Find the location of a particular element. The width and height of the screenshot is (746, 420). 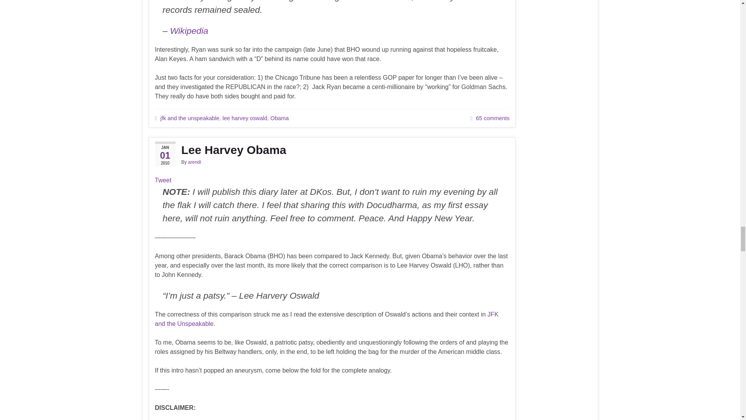

lee harvey oswald is located at coordinates (245, 118).